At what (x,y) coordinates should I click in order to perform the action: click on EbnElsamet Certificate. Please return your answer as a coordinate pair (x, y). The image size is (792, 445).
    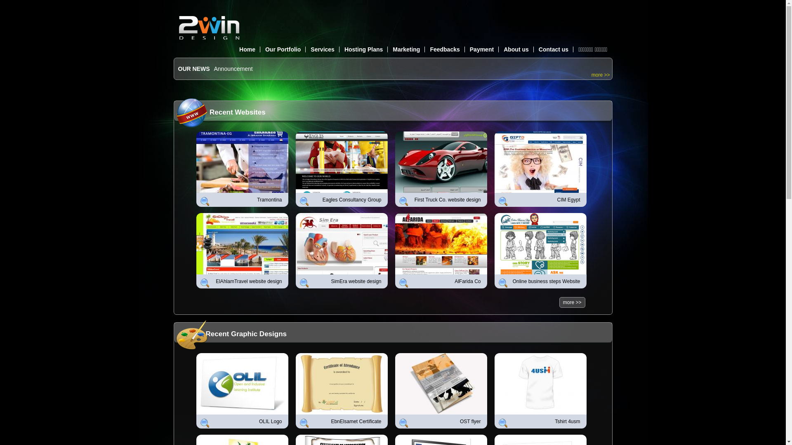
    Looking at the image, I should click on (340, 422).